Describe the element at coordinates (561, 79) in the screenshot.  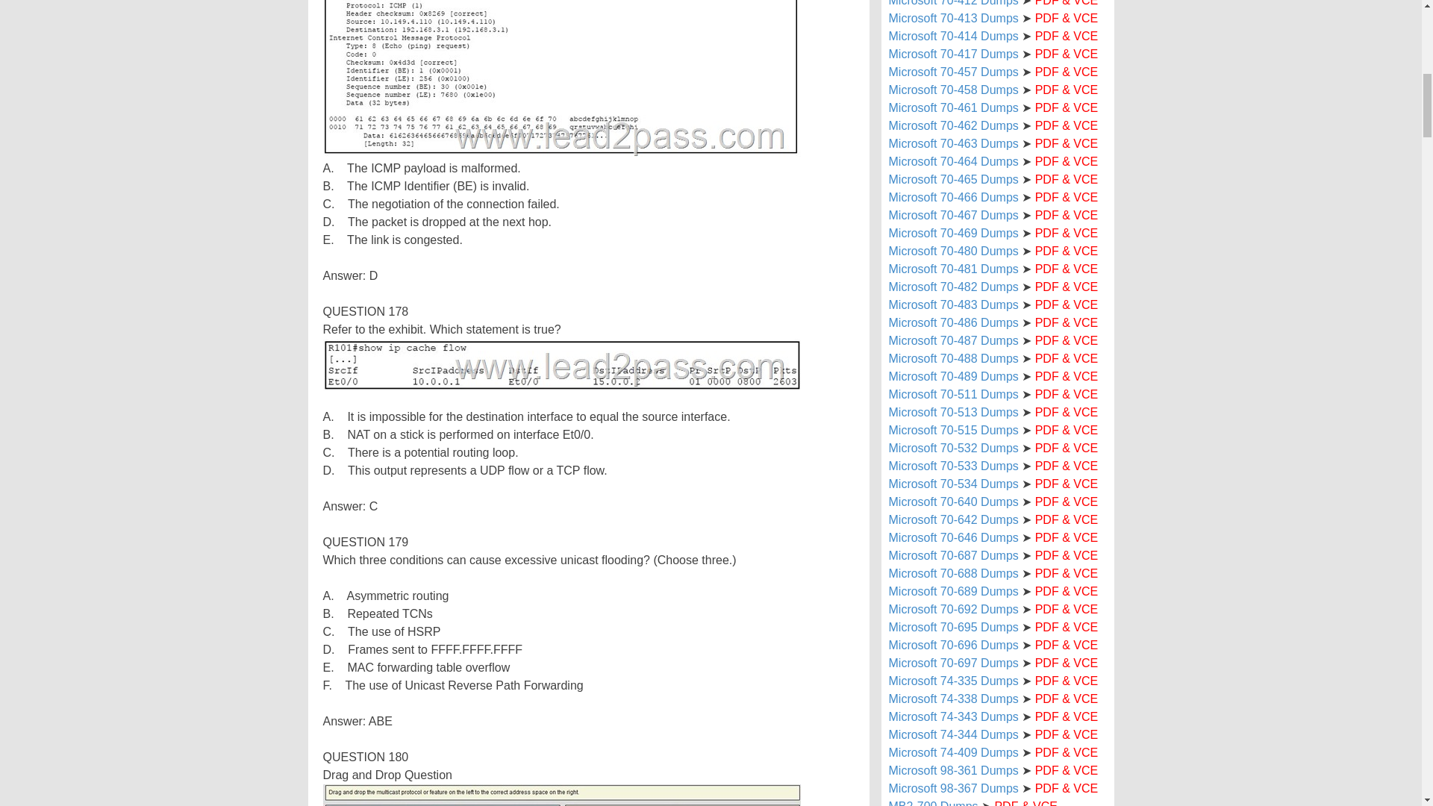
I see `1771` at that location.